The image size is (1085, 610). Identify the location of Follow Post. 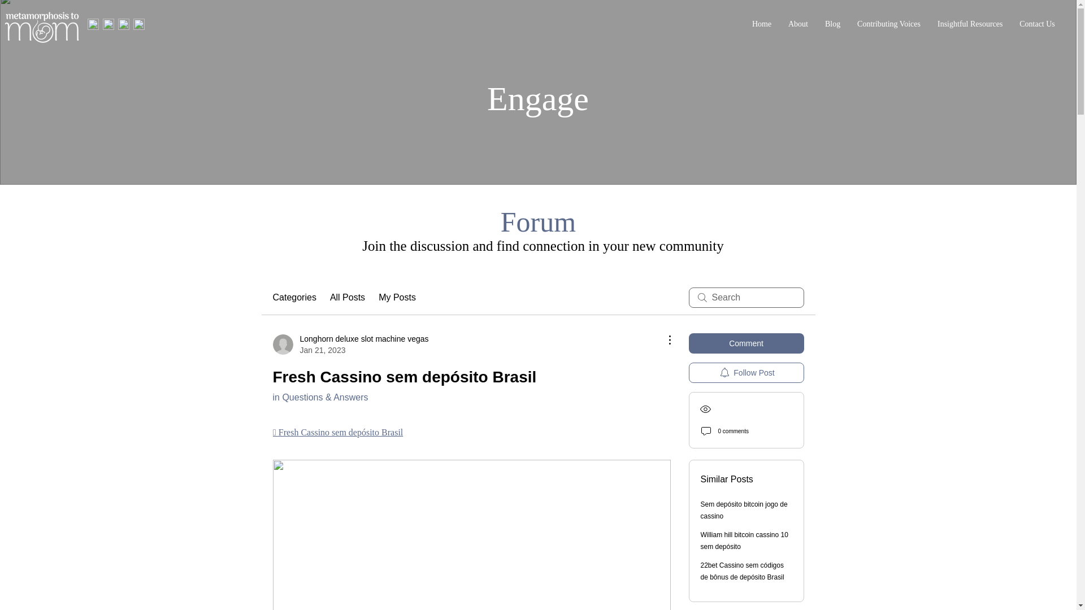
(294, 297).